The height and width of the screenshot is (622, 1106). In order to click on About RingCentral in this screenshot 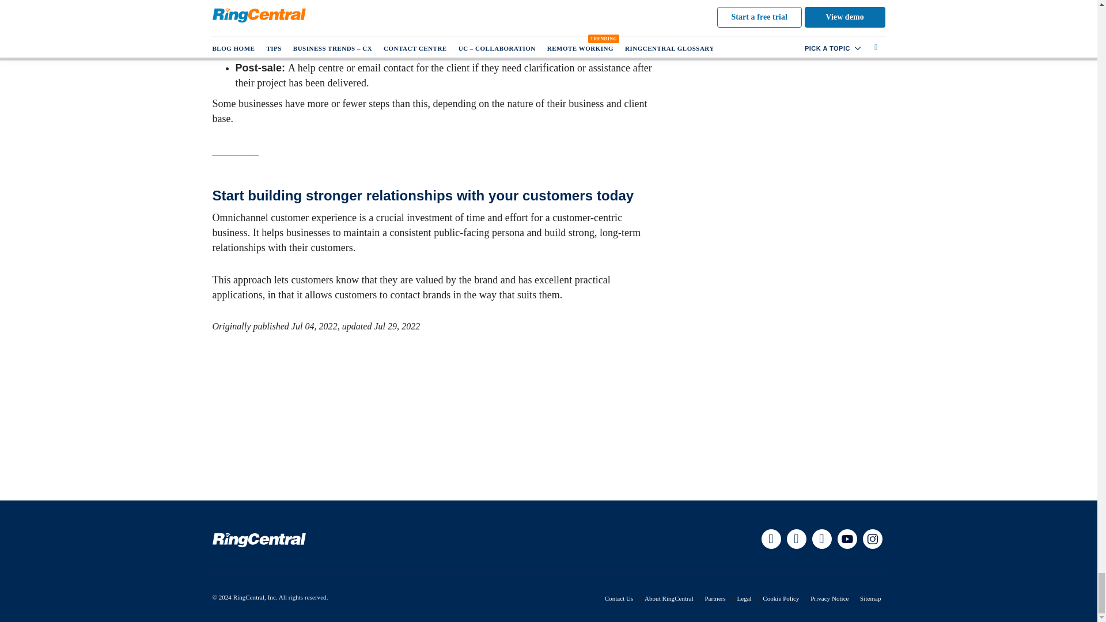, I will do `click(669, 598)`.